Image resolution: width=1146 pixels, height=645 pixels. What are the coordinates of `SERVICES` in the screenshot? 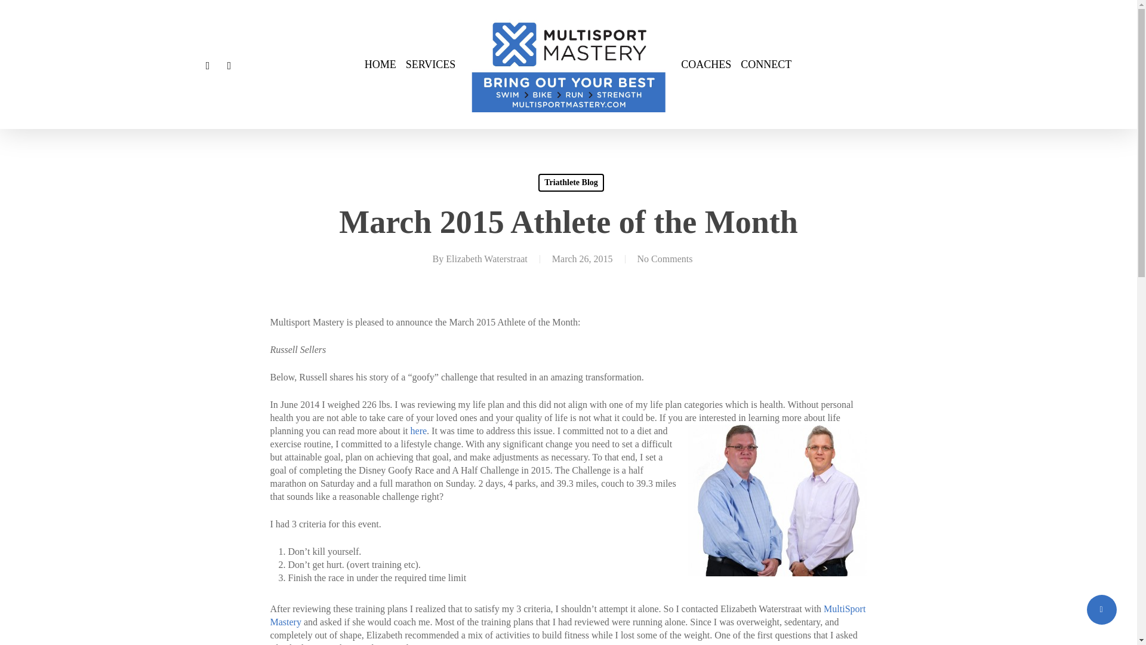 It's located at (431, 64).